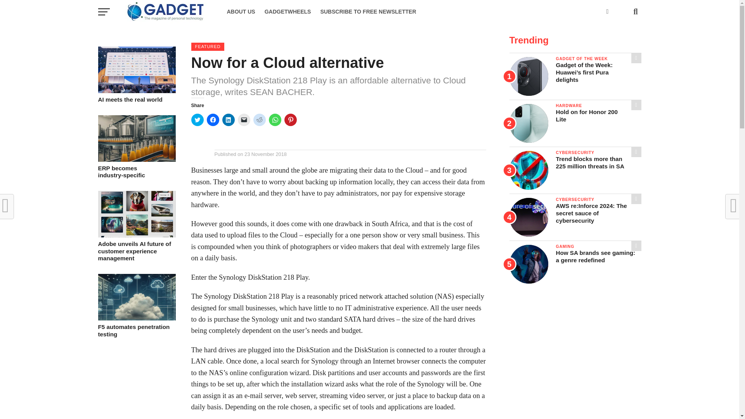  Describe the element at coordinates (288, 12) in the screenshot. I see `AI meets the real world` at that location.